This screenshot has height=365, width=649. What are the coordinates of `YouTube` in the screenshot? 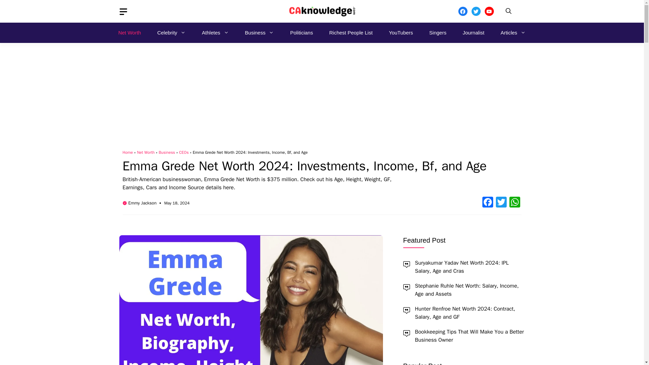 It's located at (489, 11).